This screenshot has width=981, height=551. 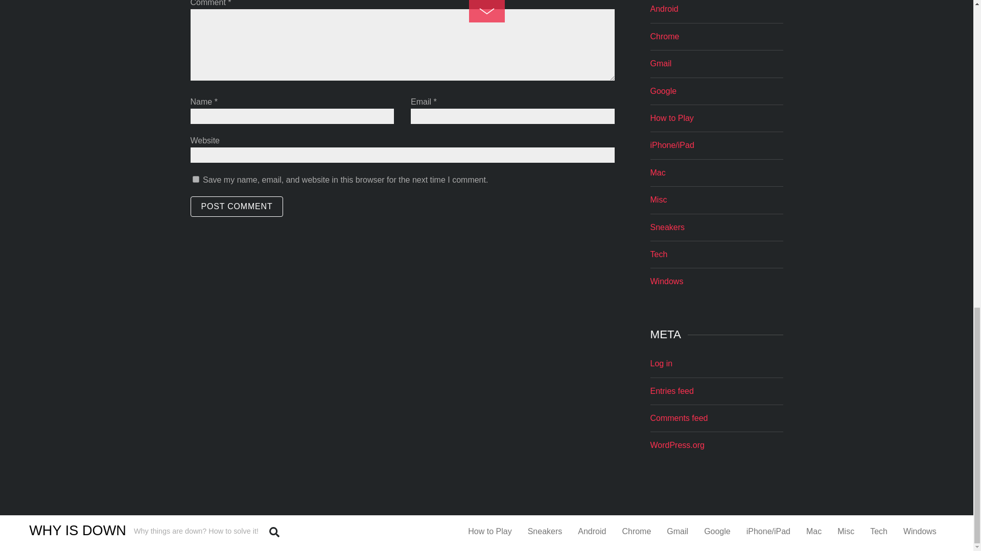 What do you see at coordinates (664, 36) in the screenshot?
I see `Chrome` at bounding box center [664, 36].